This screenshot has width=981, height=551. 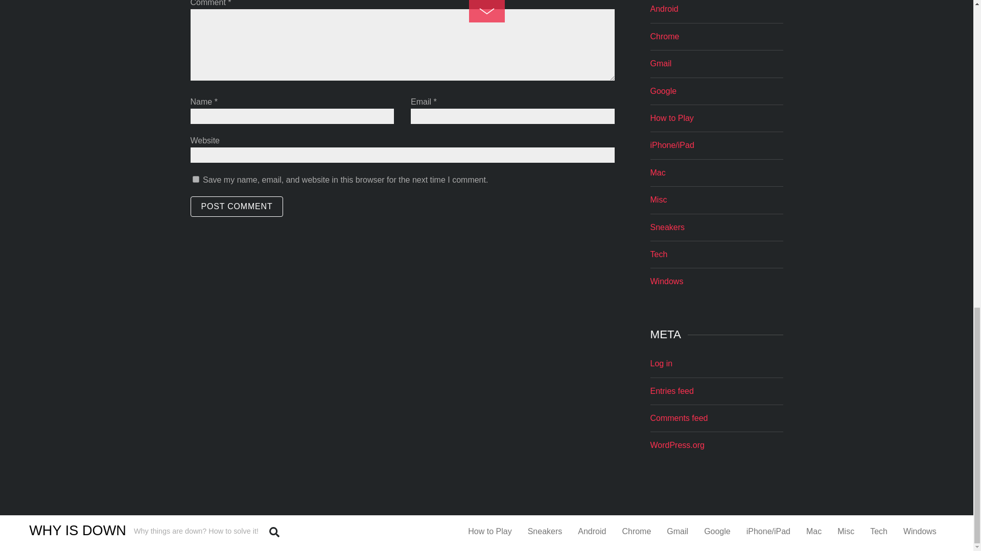 What do you see at coordinates (664, 36) in the screenshot?
I see `Chrome` at bounding box center [664, 36].